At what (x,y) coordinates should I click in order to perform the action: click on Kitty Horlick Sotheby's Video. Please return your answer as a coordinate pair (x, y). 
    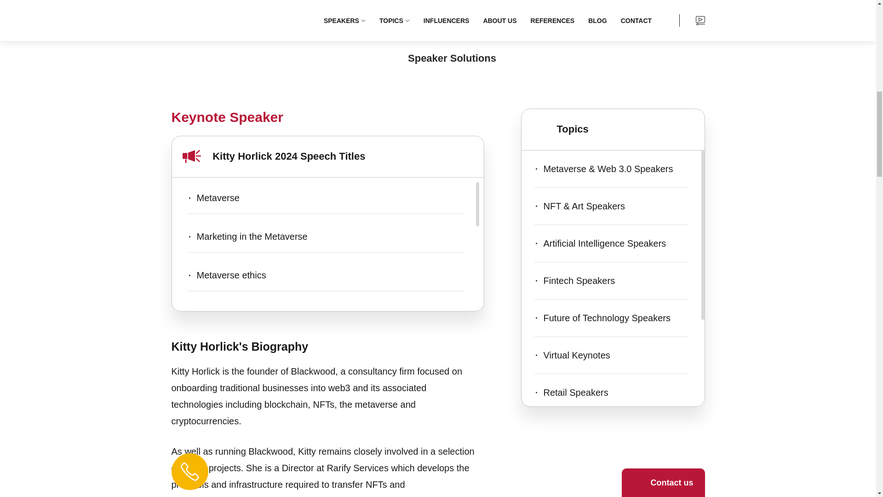
    Looking at the image, I should click on (372, 2).